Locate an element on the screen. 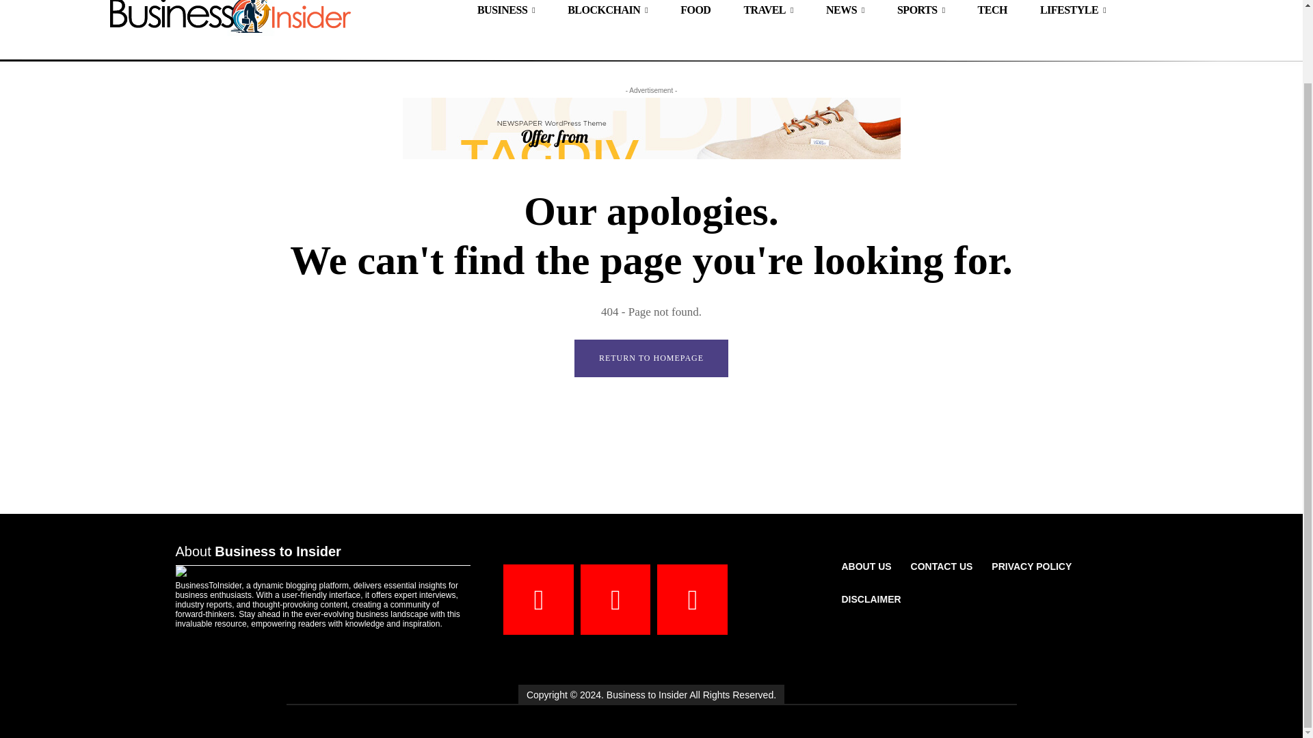 This screenshot has width=1313, height=738. Facebook is located at coordinates (538, 599).